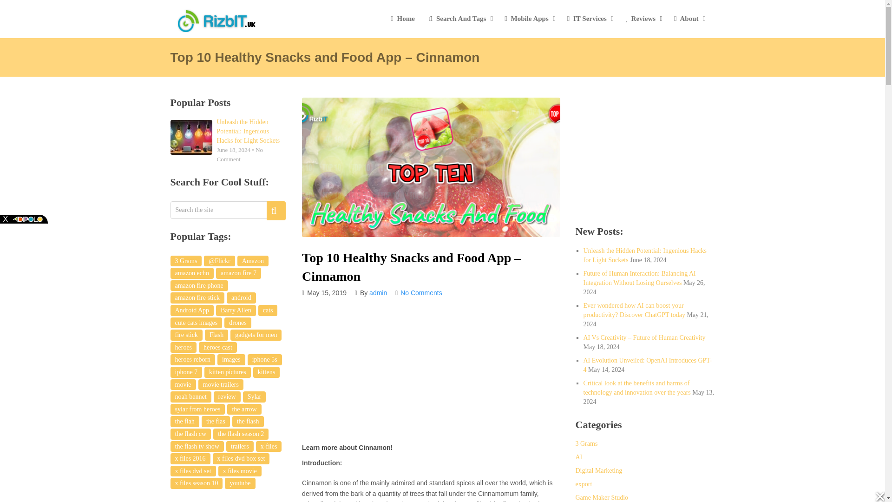  Describe the element at coordinates (238, 273) in the screenshot. I see `amazon fire 7` at that location.